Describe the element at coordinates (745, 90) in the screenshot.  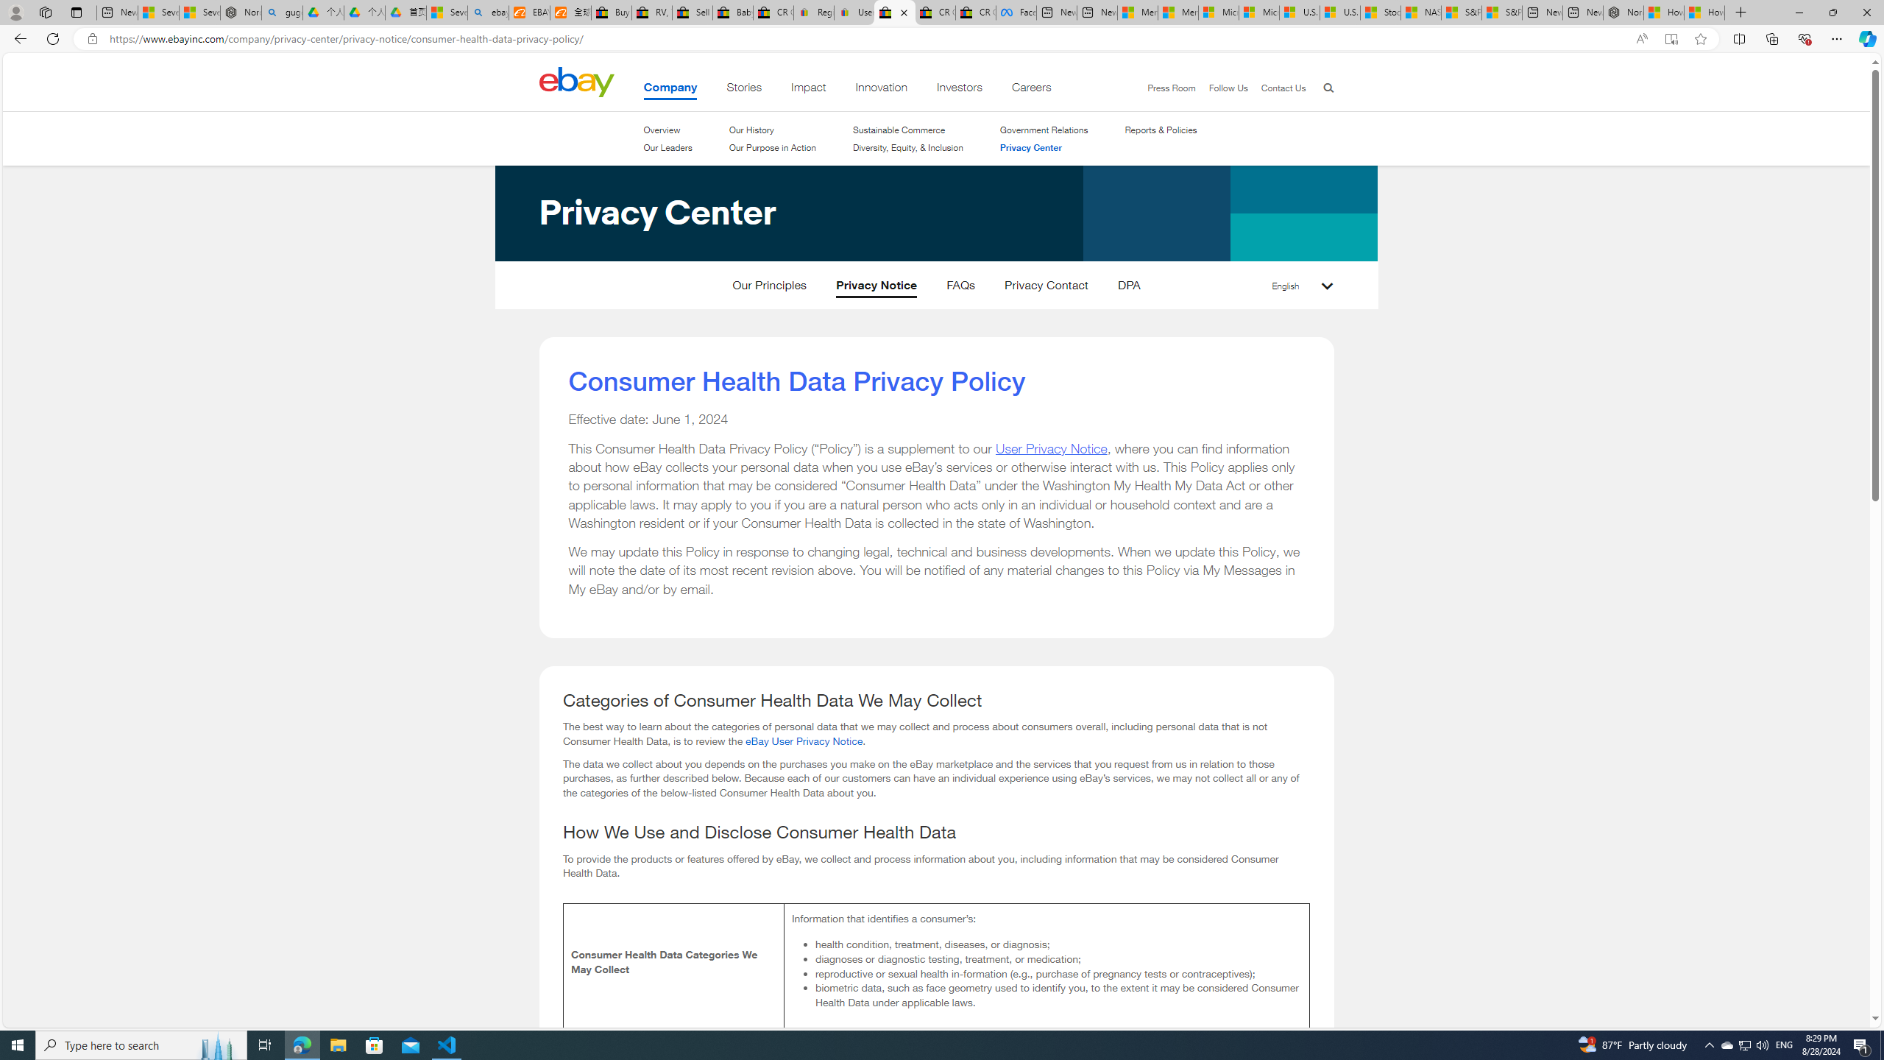
I see `Stories` at that location.